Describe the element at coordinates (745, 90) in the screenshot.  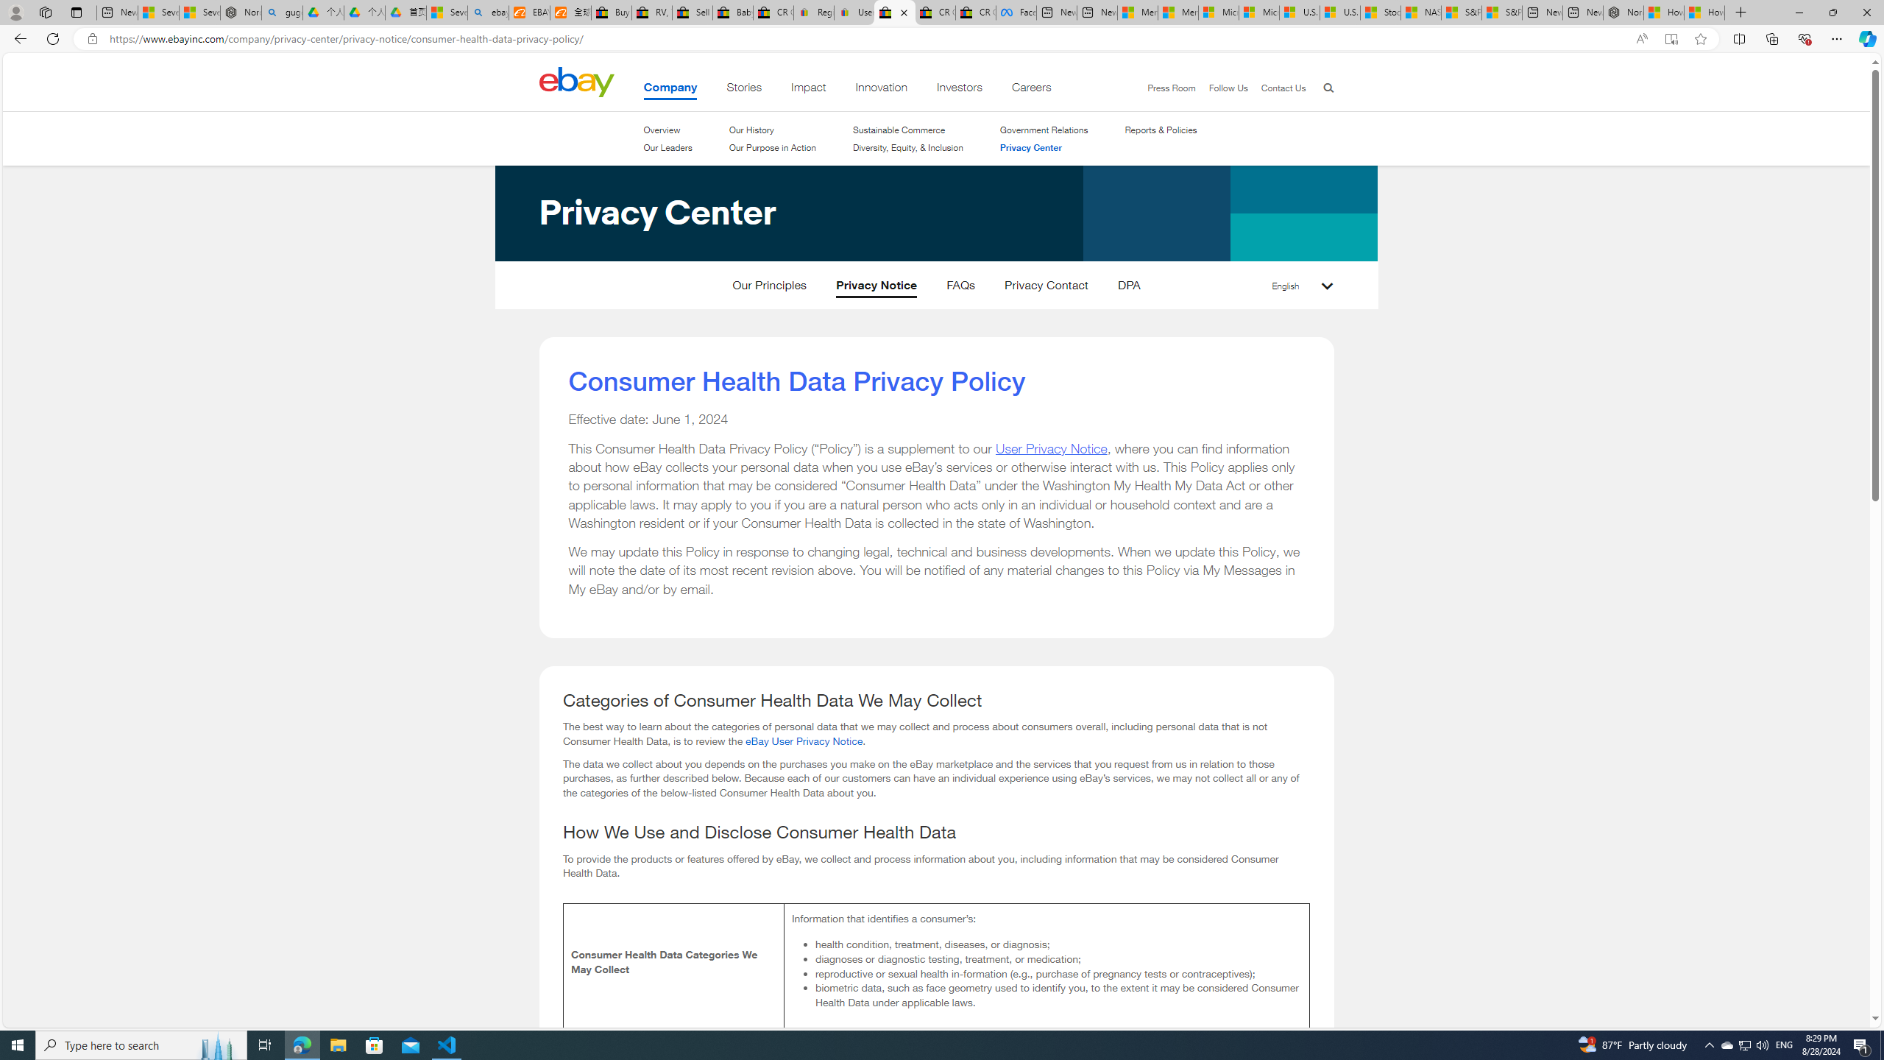
I see `Stories` at that location.